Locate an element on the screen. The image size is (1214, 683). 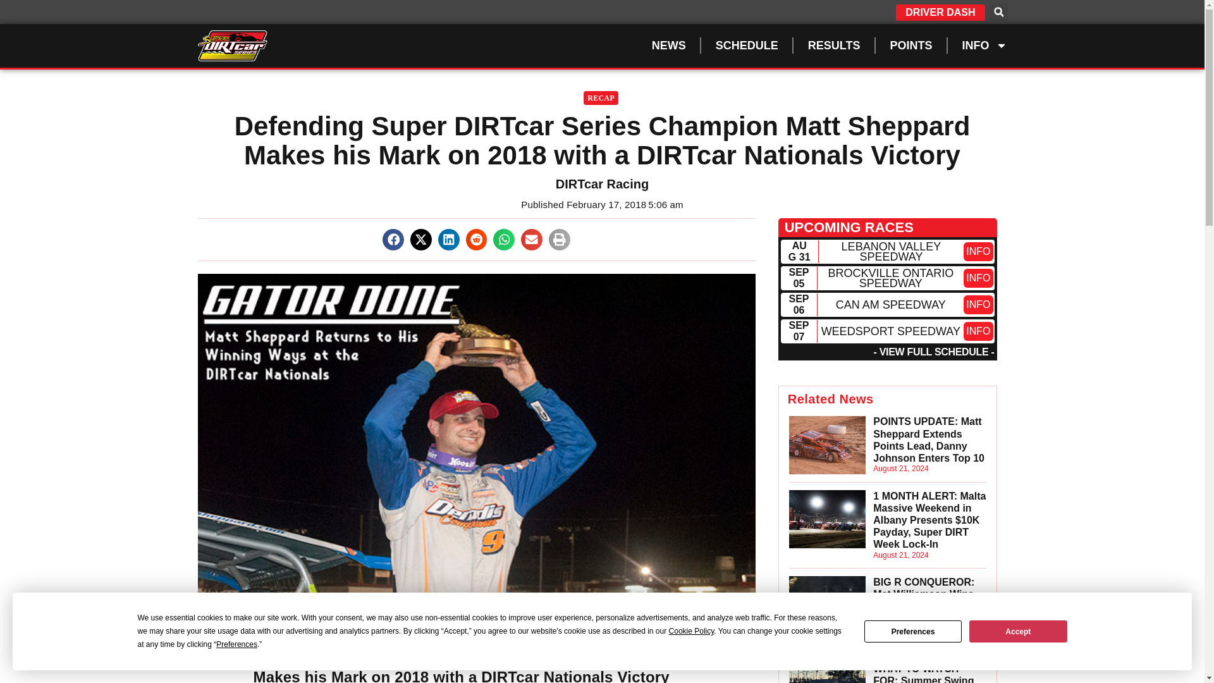
Published February 17, 2018 is located at coordinates (583, 205).